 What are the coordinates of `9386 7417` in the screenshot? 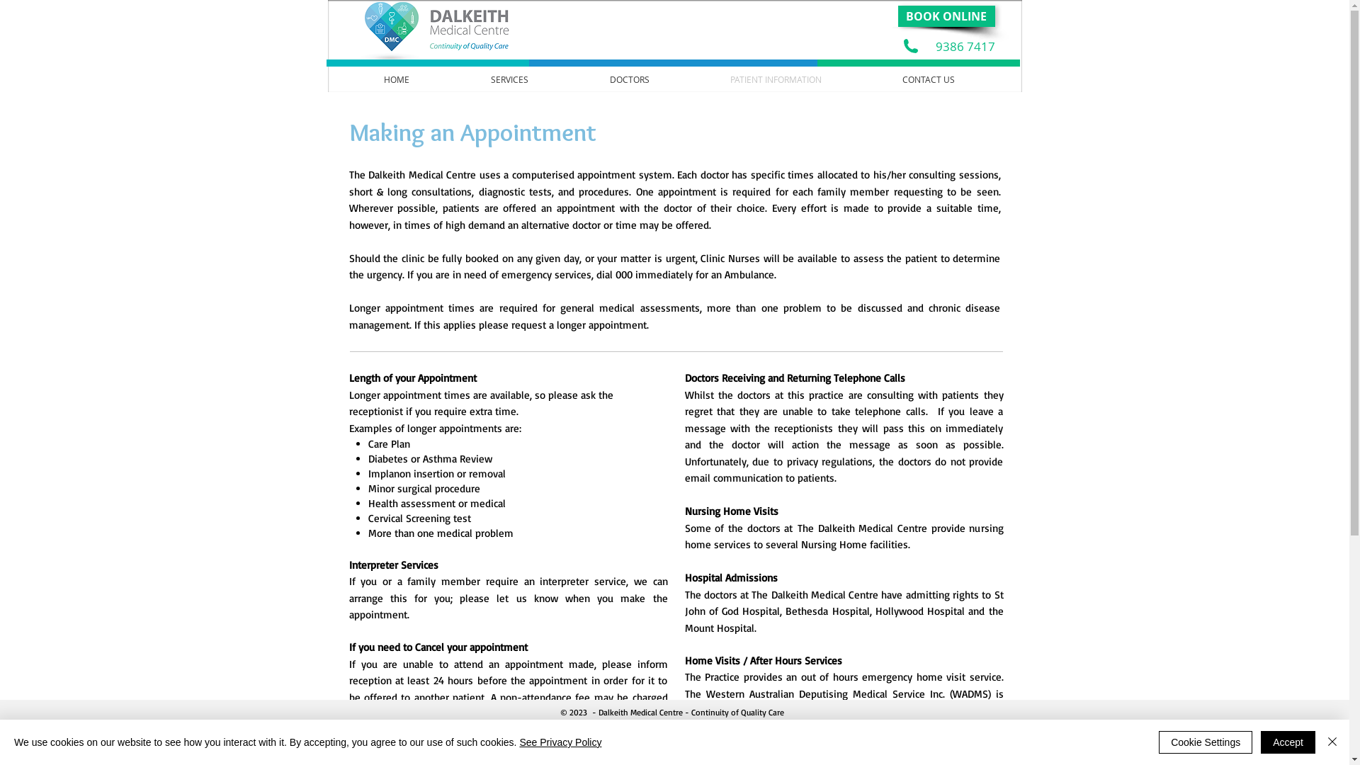 It's located at (965, 47).